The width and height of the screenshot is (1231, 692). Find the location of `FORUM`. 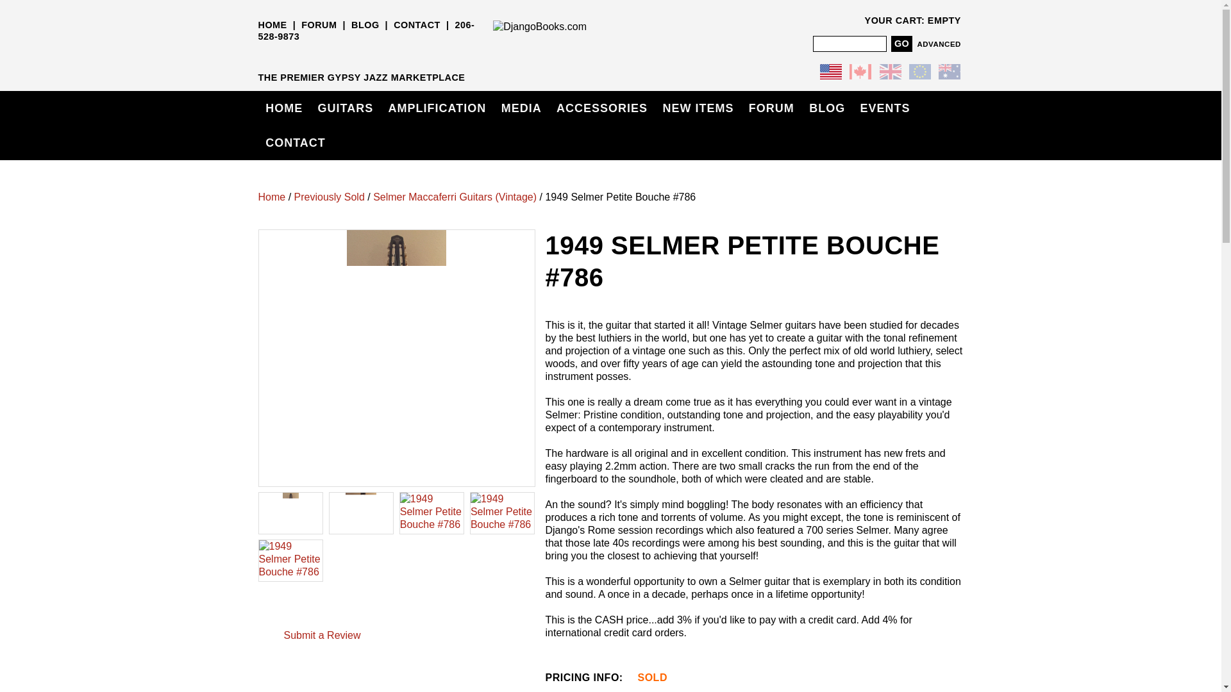

FORUM is located at coordinates (319, 25).